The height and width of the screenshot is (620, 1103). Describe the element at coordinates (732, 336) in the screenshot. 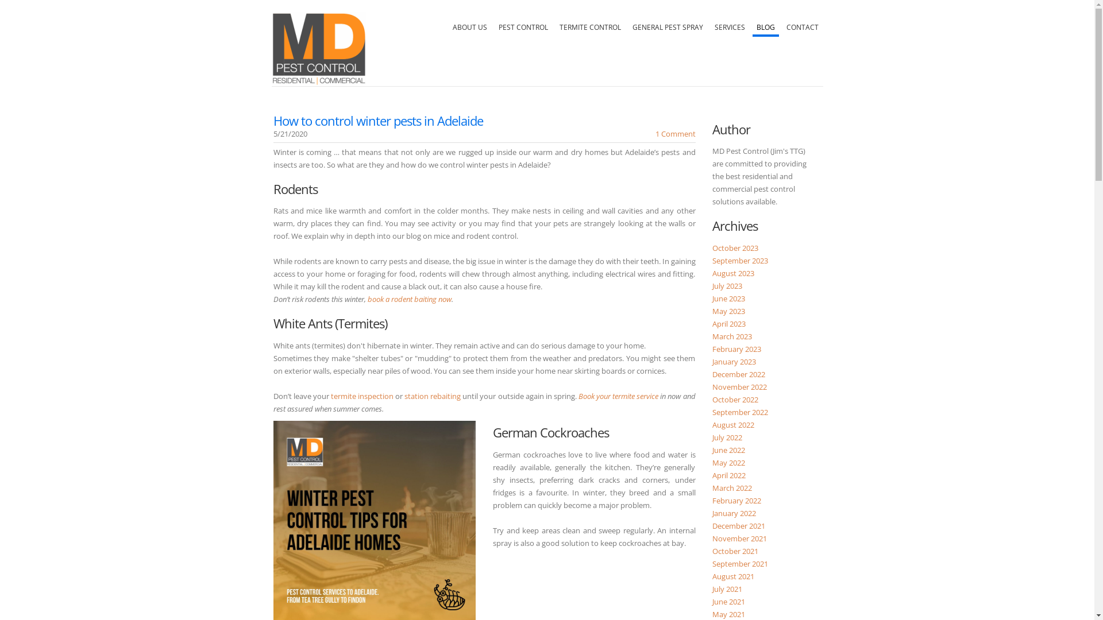

I see `March 2023` at that location.